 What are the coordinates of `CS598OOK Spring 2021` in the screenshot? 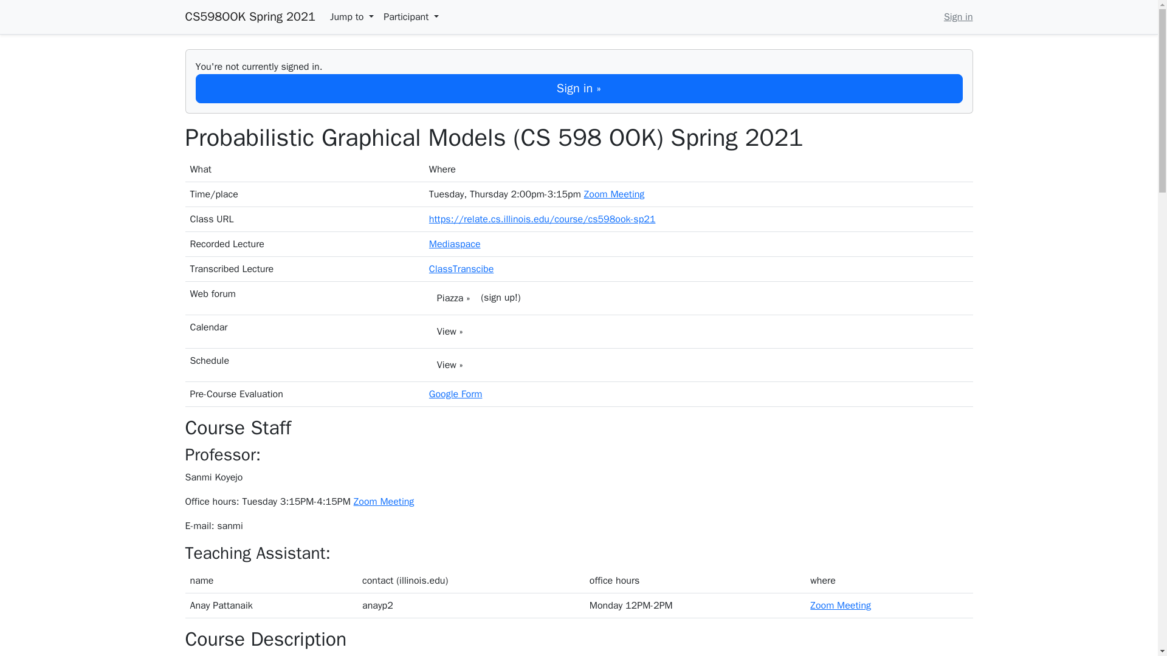 It's located at (249, 16).